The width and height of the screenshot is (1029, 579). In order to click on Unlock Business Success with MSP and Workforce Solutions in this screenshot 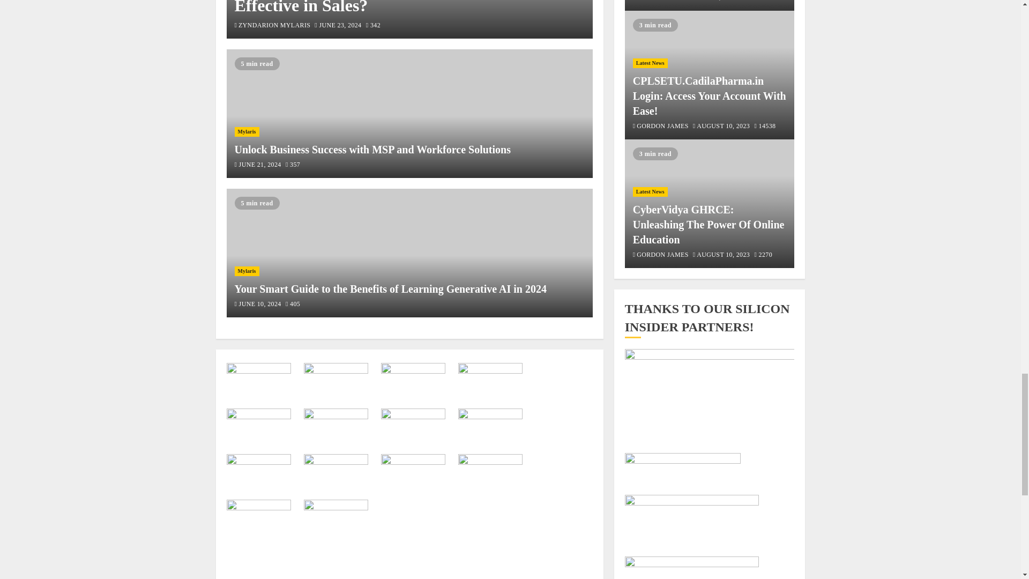, I will do `click(409, 113)`.